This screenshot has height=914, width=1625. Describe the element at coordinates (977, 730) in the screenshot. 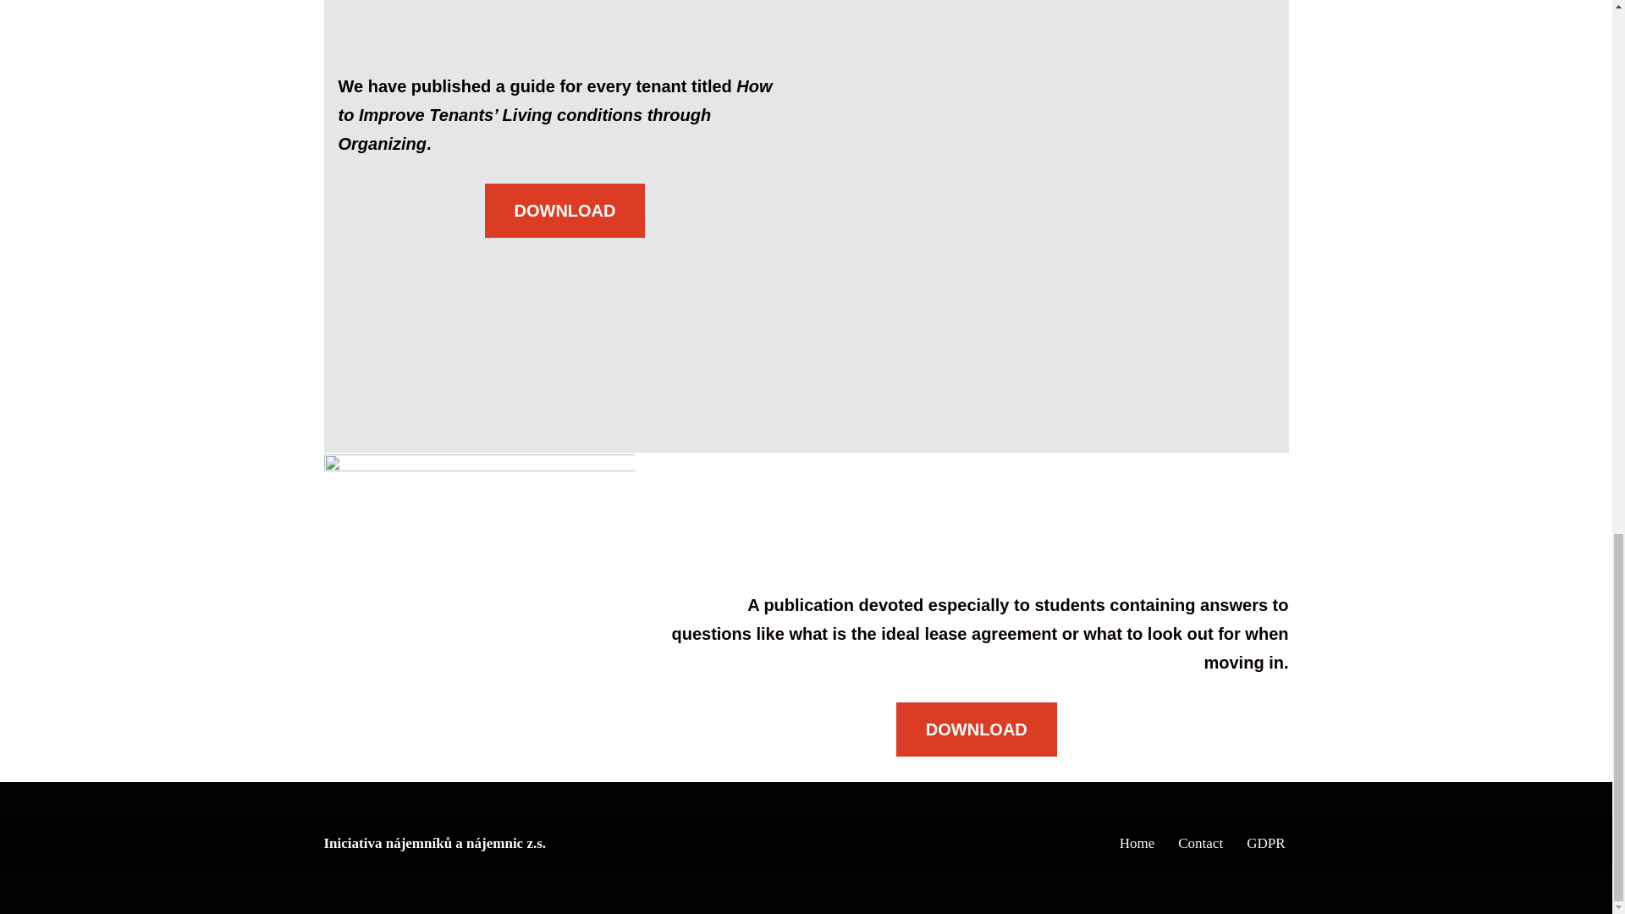

I see `DOWNLOAD` at that location.